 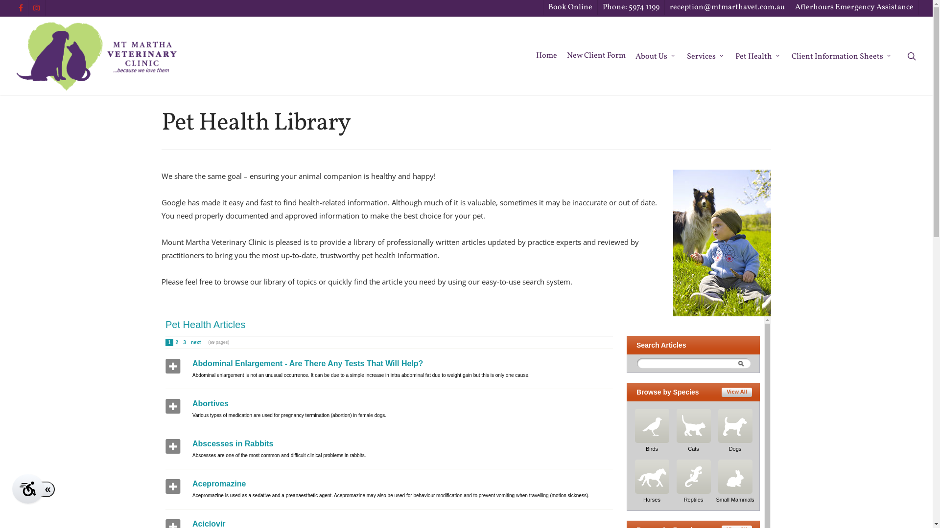 I want to click on Afterhours Emergency Assistance, so click(x=854, y=8).